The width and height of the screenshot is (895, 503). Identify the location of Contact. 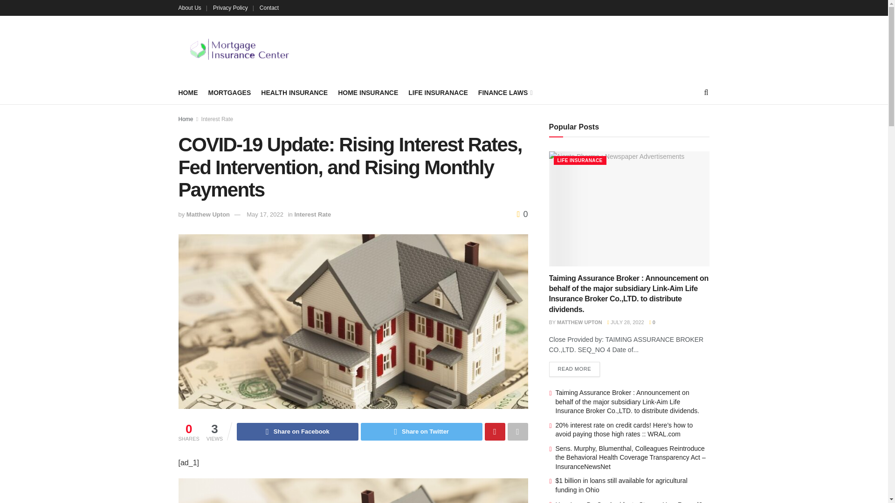
(268, 7).